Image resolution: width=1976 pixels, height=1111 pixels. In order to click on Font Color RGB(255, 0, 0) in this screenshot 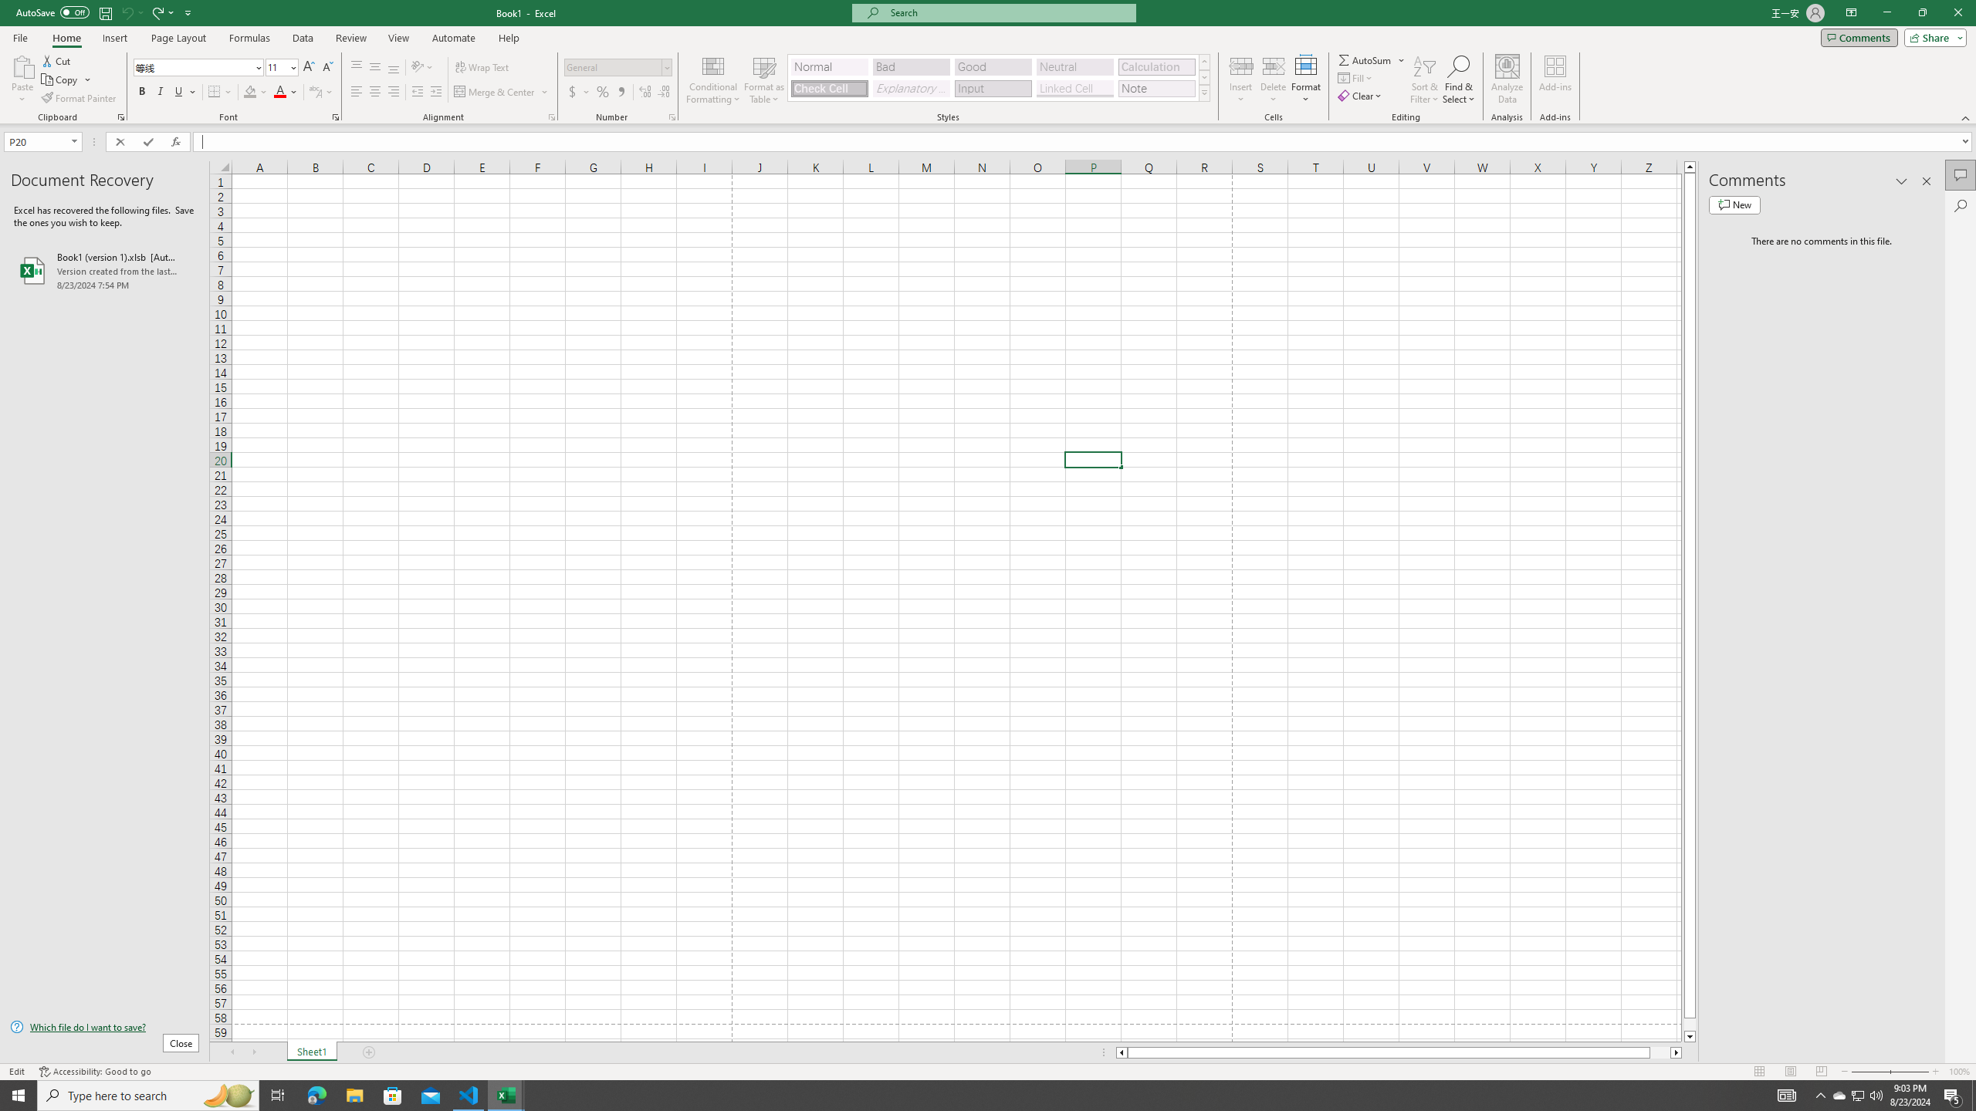, I will do `click(280, 93)`.